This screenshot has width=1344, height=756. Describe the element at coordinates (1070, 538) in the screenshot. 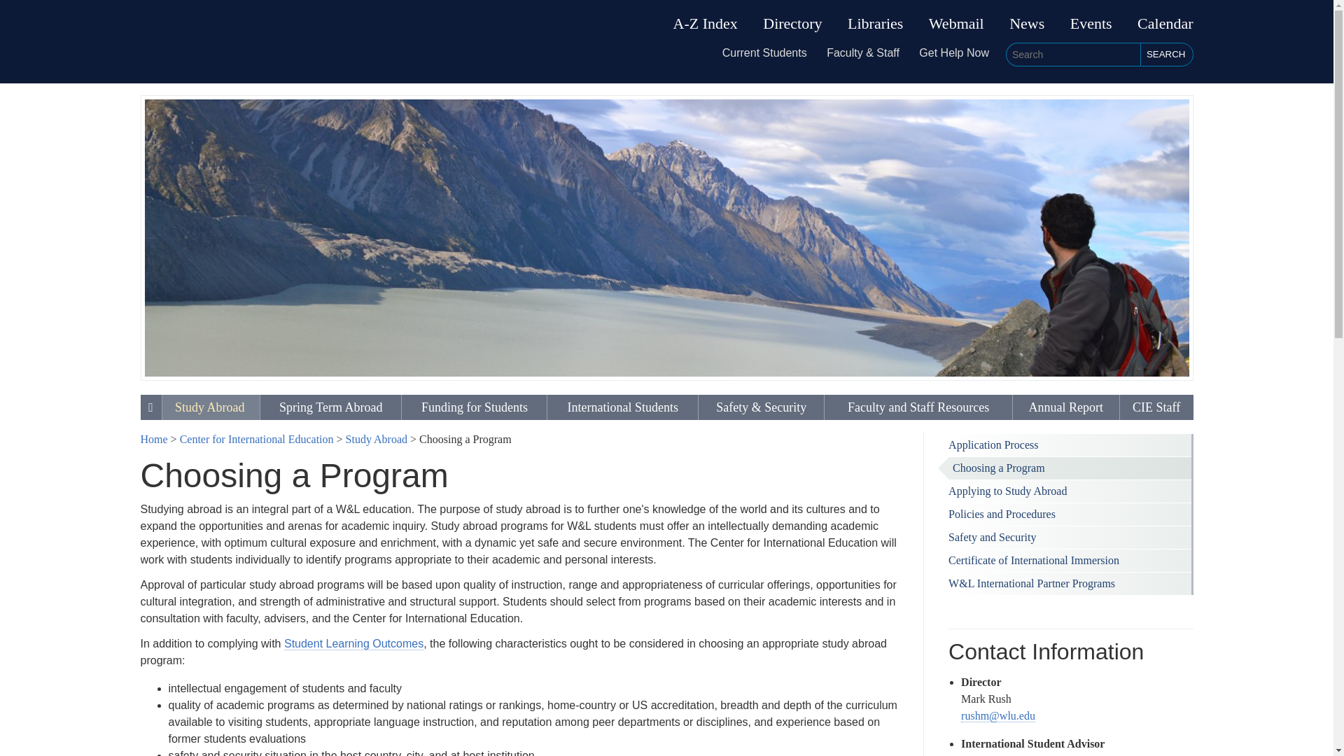

I see `Safety and Security` at that location.